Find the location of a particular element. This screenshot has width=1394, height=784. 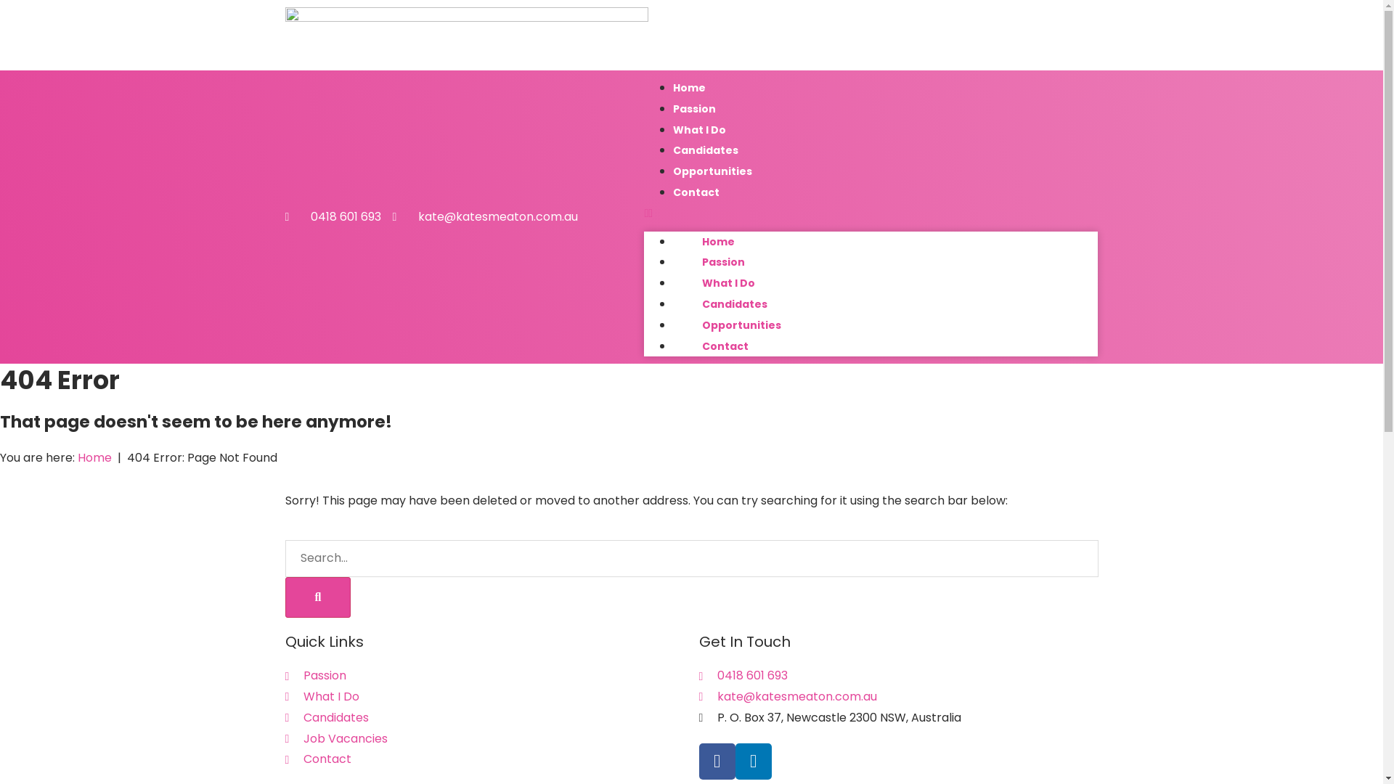

Passion is located at coordinates (723, 262).